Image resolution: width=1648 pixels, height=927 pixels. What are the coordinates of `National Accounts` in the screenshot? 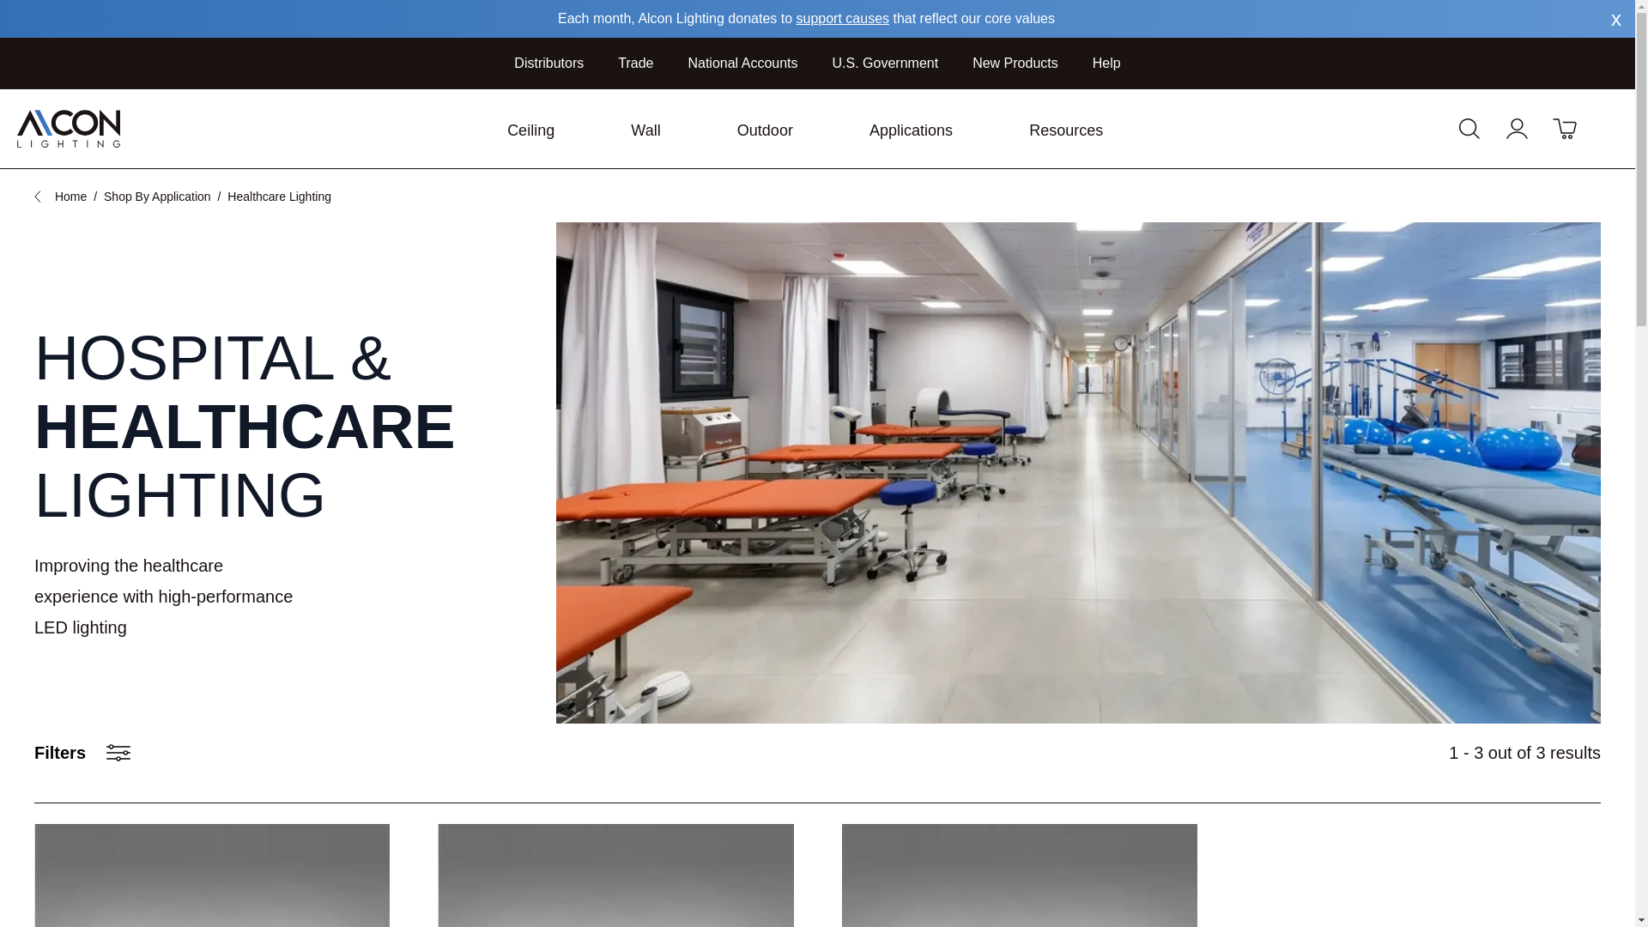 It's located at (742, 63).